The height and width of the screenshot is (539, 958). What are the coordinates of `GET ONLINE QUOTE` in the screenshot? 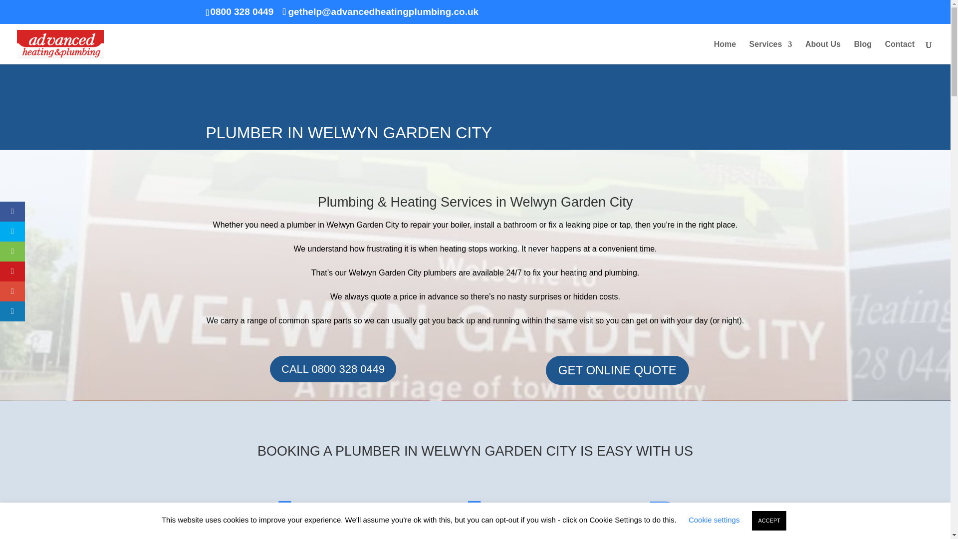 It's located at (617, 370).